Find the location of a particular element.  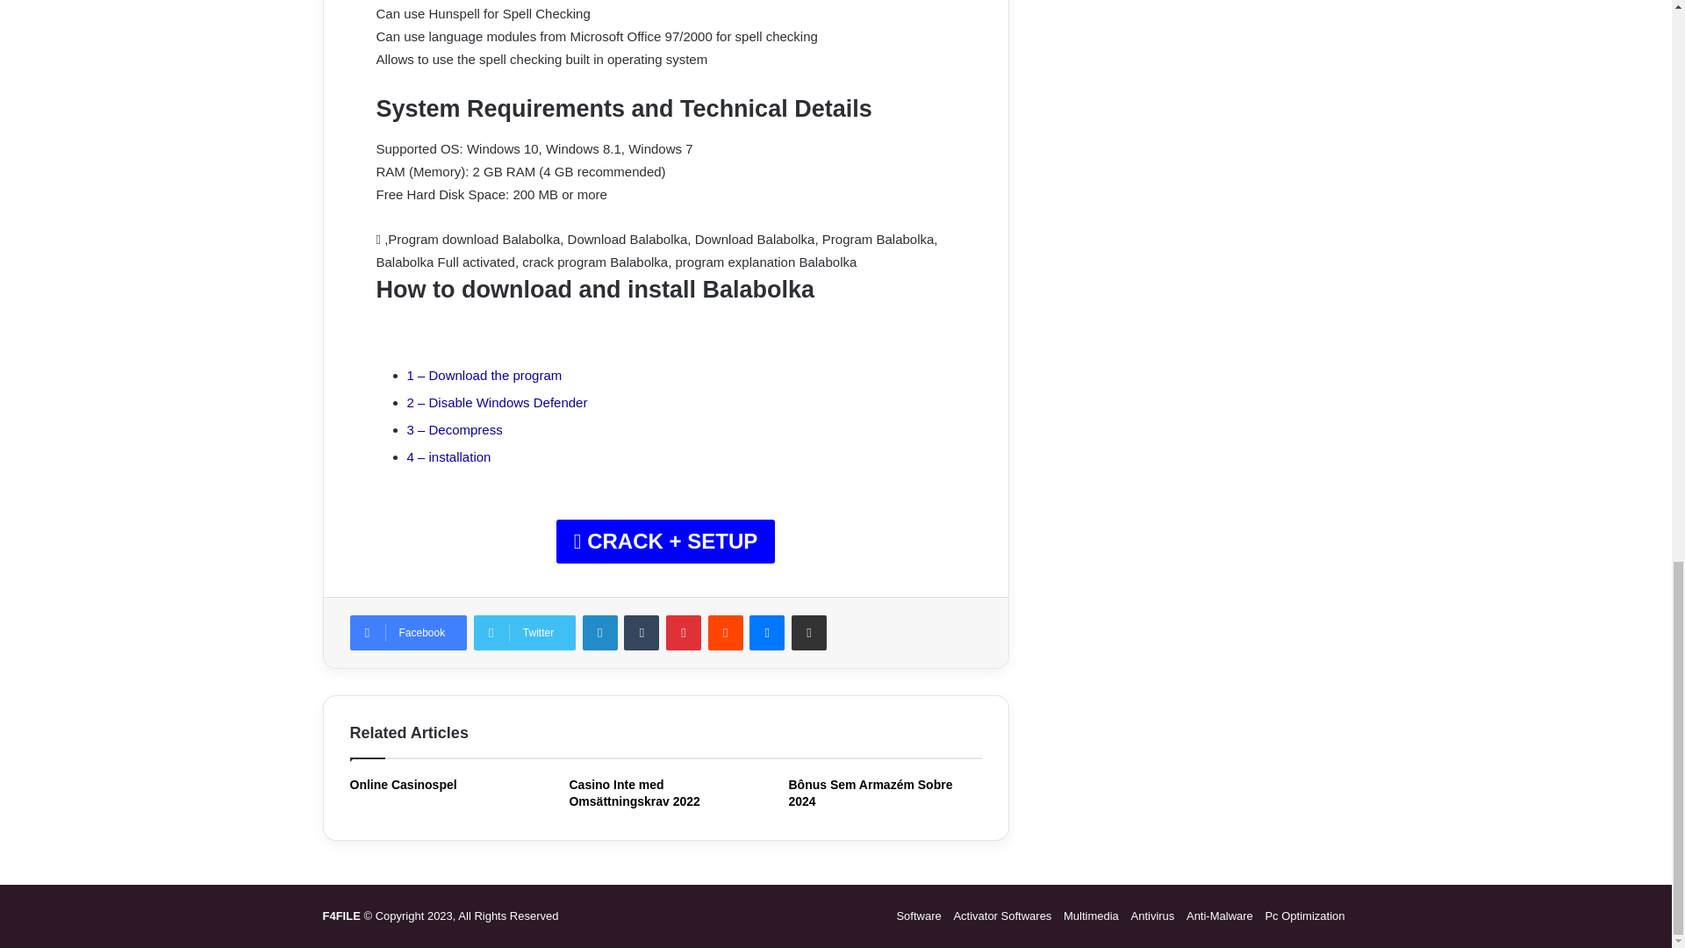

Pinterest is located at coordinates (683, 632).